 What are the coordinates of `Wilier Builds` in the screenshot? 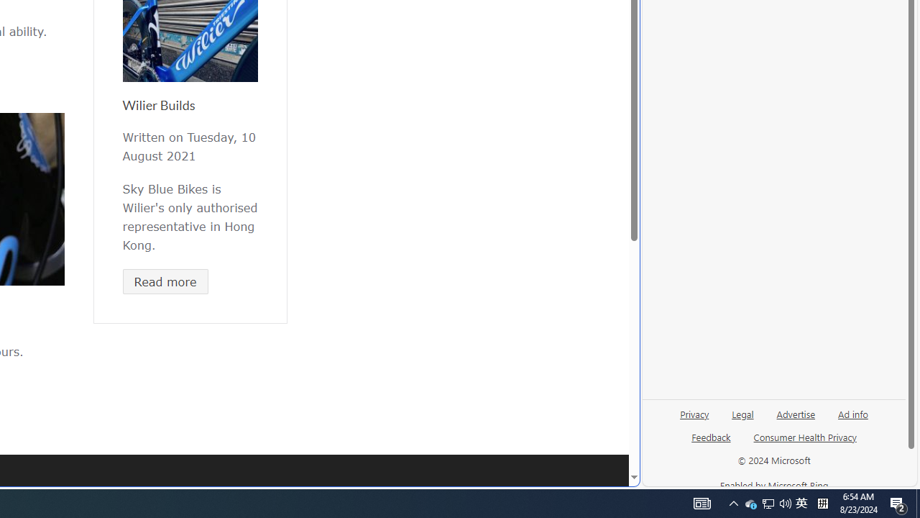 It's located at (158, 105).